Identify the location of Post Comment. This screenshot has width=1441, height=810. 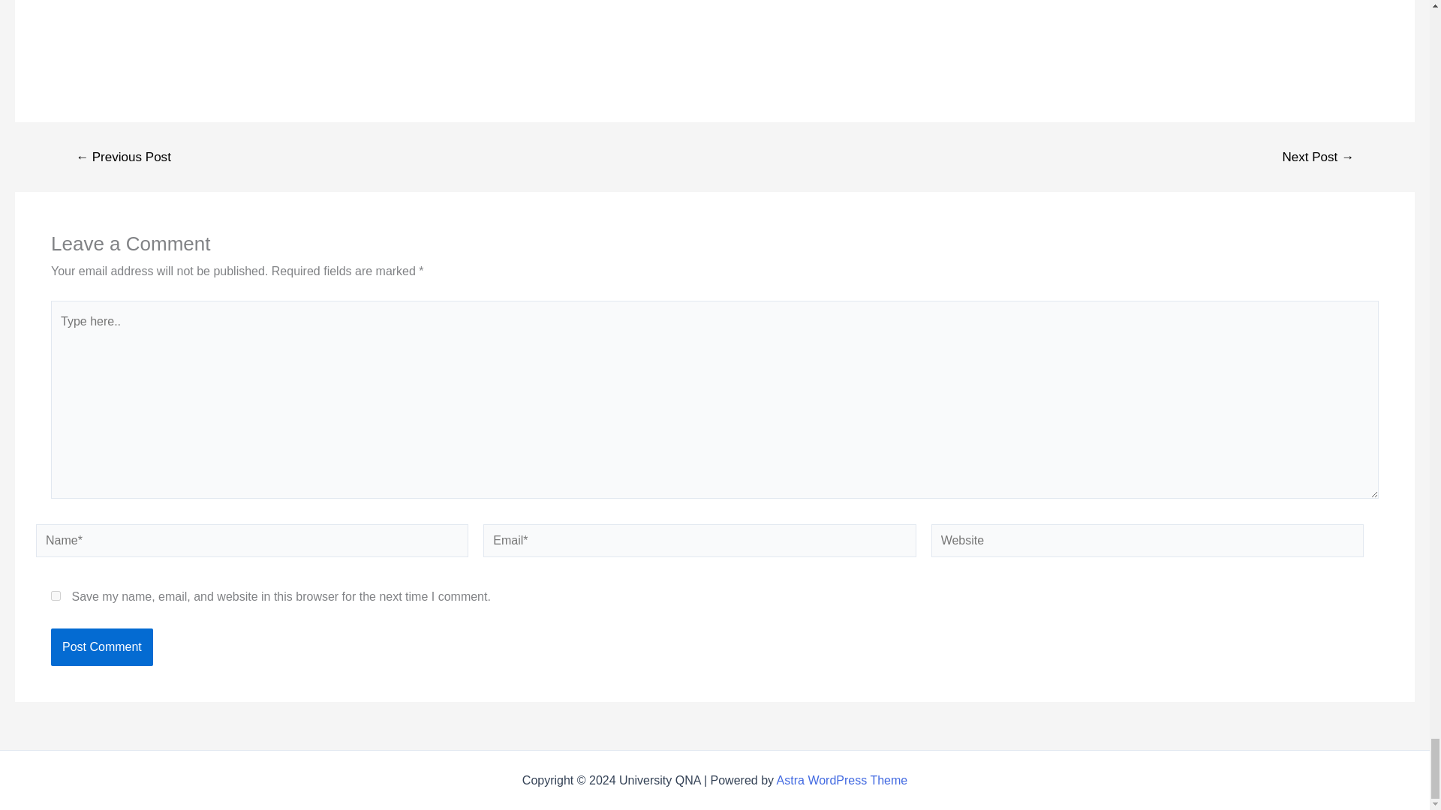
(101, 646).